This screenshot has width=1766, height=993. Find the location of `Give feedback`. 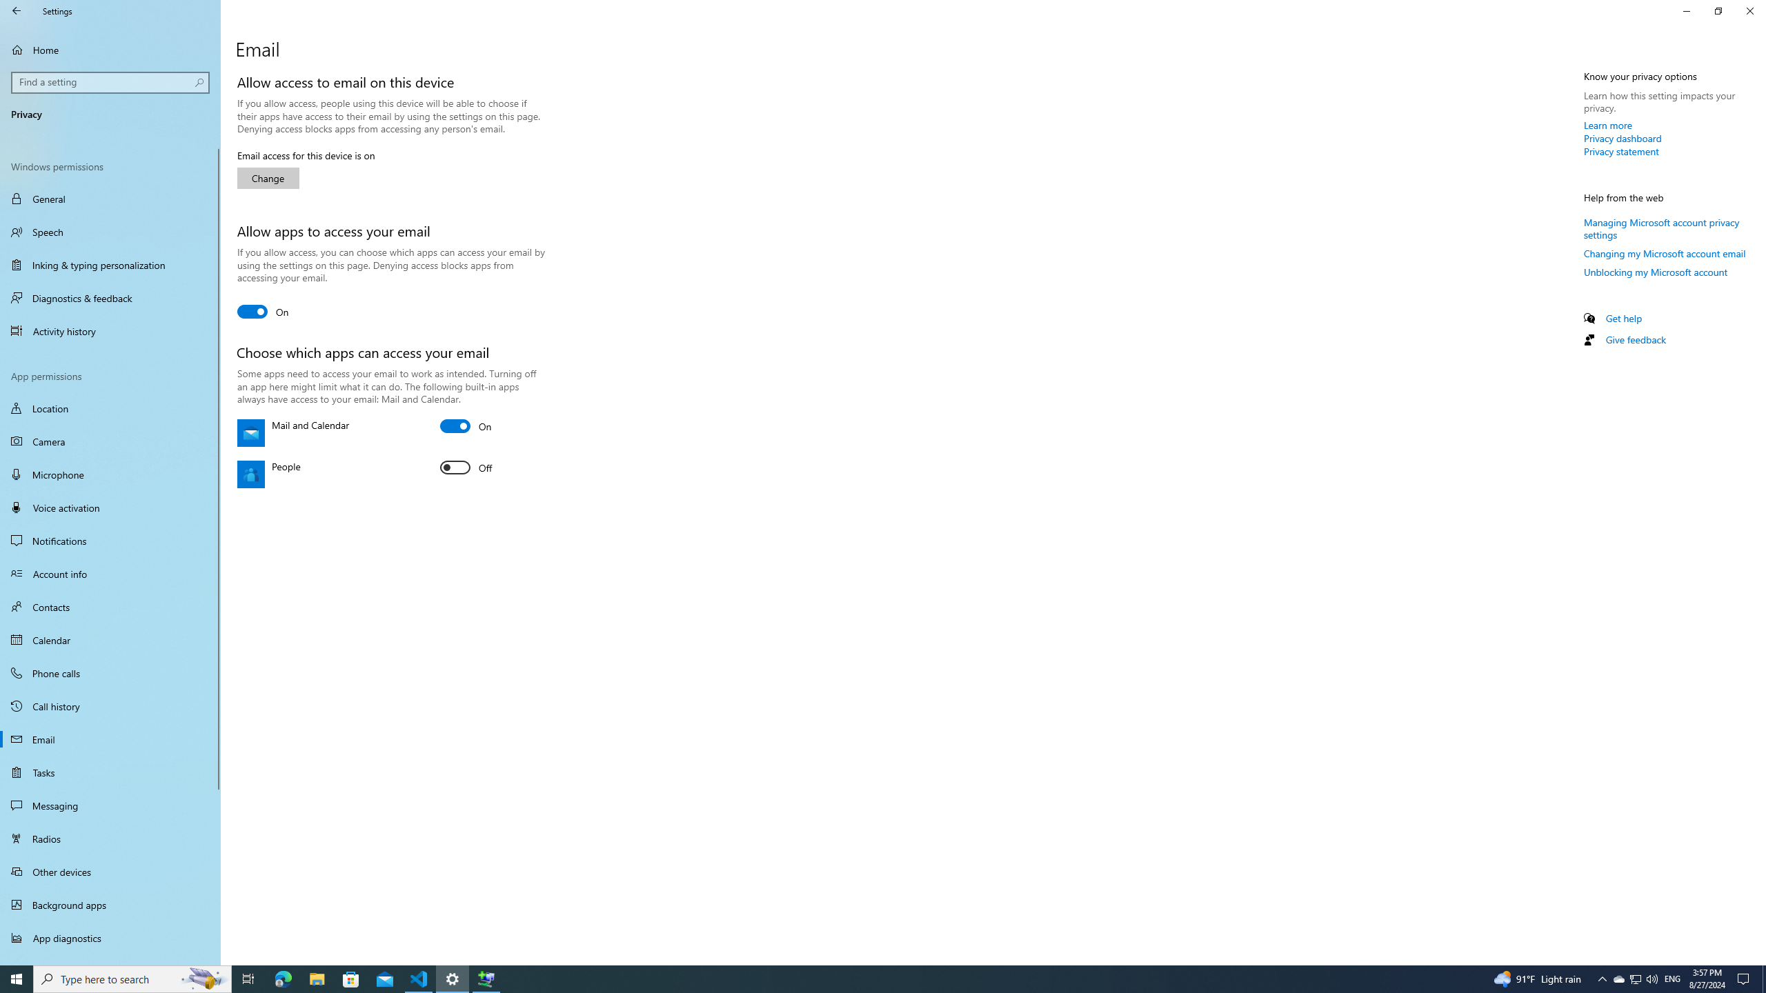

Give feedback is located at coordinates (1635, 339).